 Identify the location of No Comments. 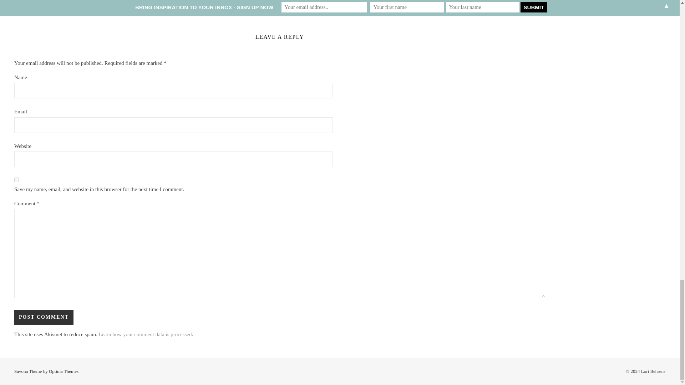
(530, 9).